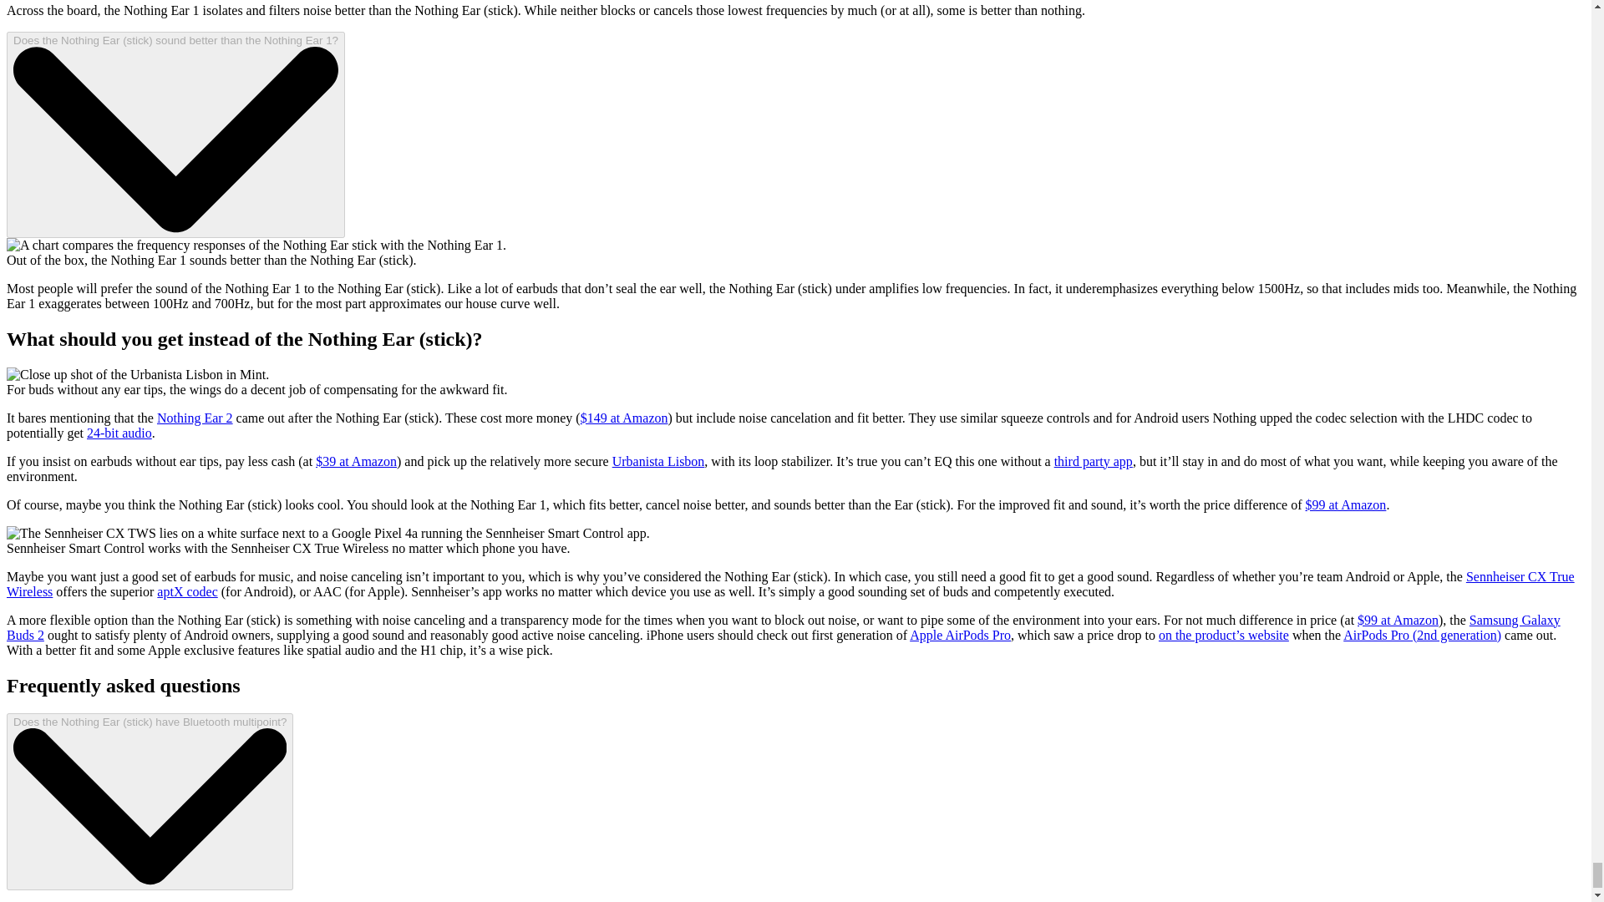 This screenshot has height=902, width=1604. Describe the element at coordinates (137, 374) in the screenshot. I see `urbanista-lisbon-buds-out-case-open` at that location.